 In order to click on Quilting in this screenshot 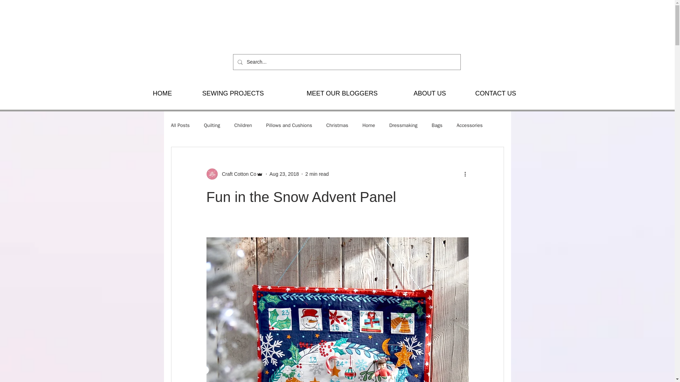, I will do `click(212, 125)`.